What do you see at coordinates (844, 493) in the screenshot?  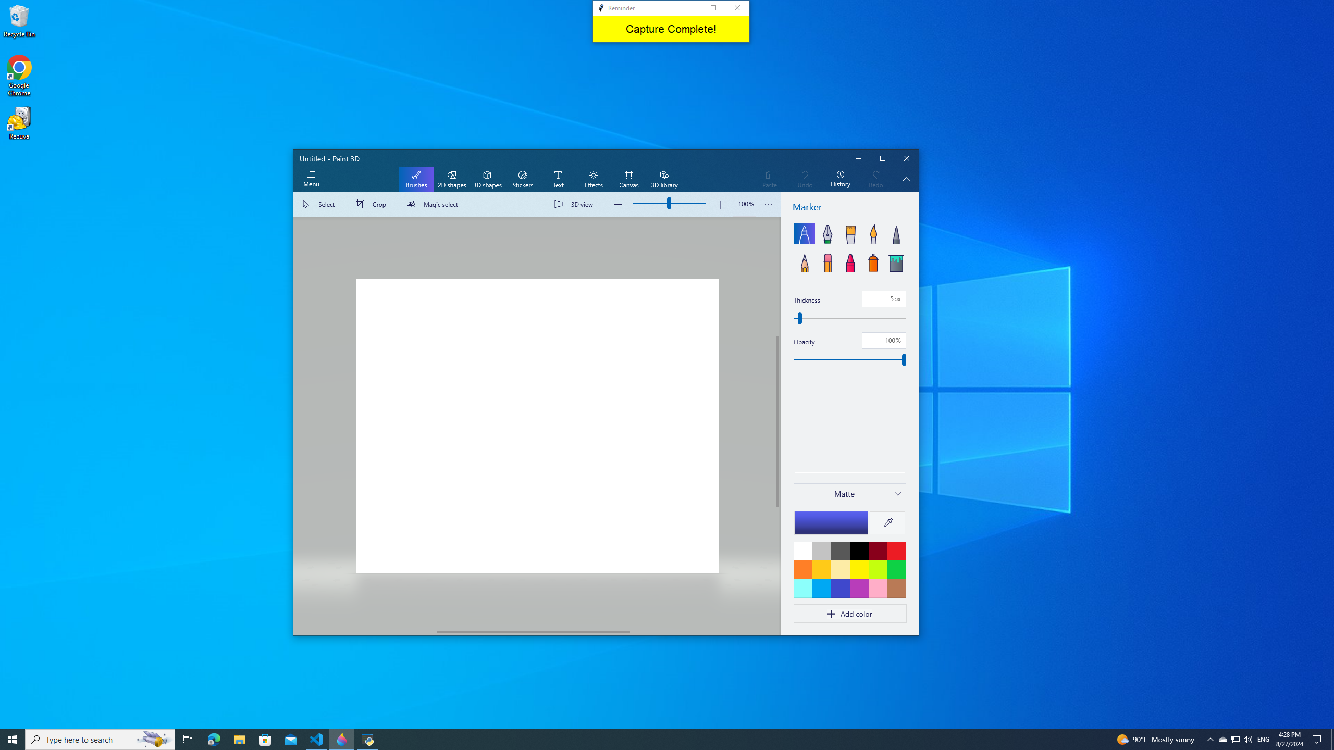 I see `Matte` at bounding box center [844, 493].